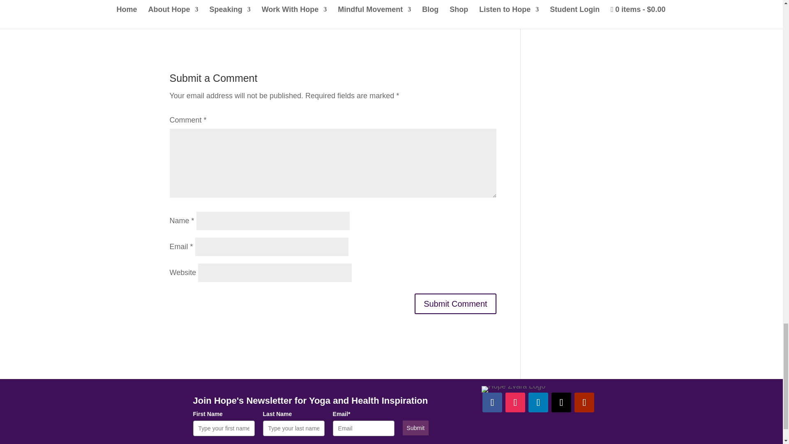 The height and width of the screenshot is (444, 789). I want to click on Gmail, so click(208, 21).